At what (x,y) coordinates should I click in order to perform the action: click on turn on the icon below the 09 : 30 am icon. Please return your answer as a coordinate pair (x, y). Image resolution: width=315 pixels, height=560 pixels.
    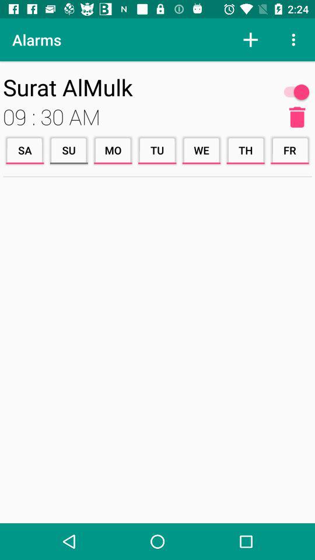
    Looking at the image, I should click on (24, 150).